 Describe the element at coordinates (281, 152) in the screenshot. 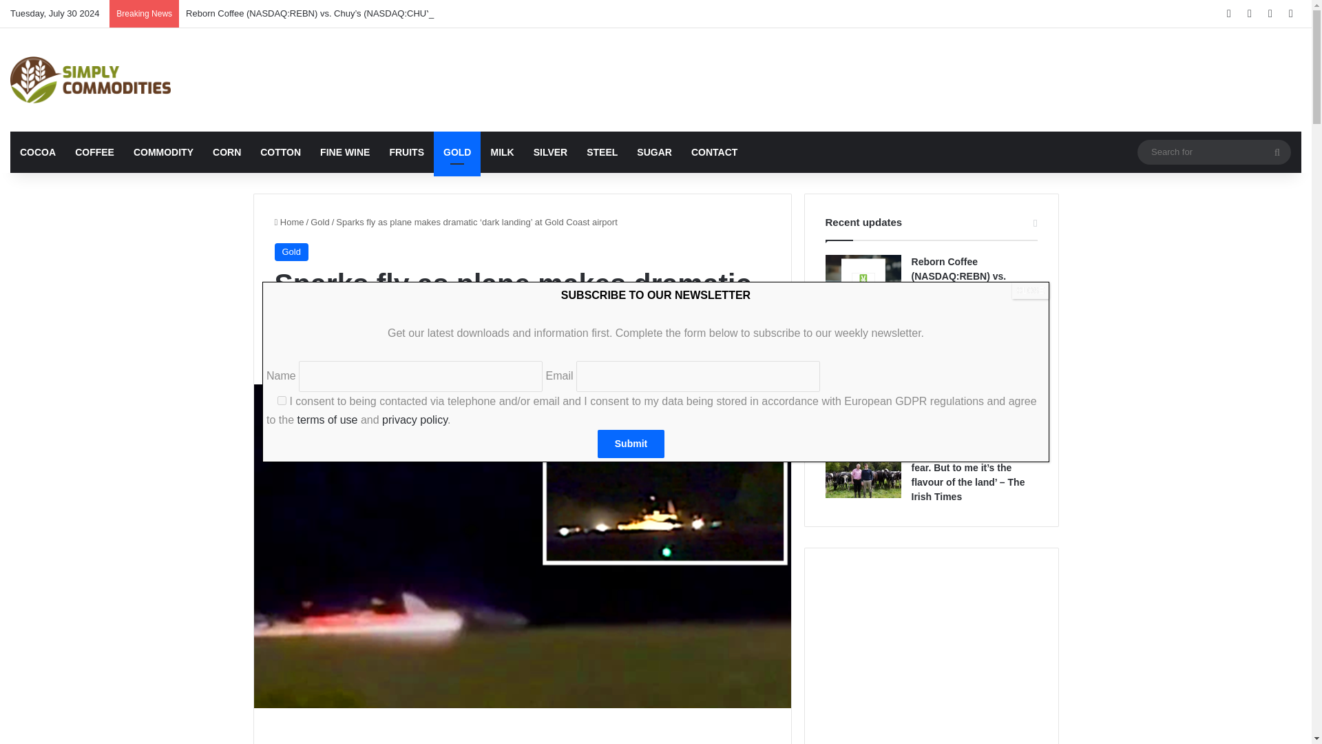

I see `COTTON` at that location.